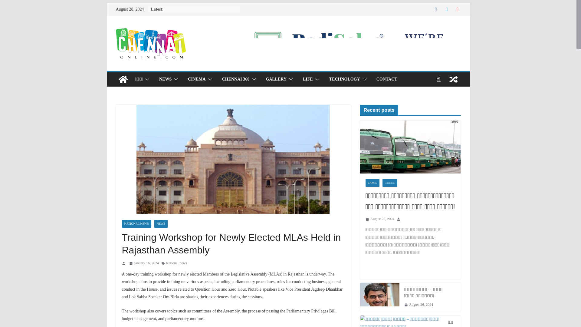  I want to click on View a random post, so click(453, 79).